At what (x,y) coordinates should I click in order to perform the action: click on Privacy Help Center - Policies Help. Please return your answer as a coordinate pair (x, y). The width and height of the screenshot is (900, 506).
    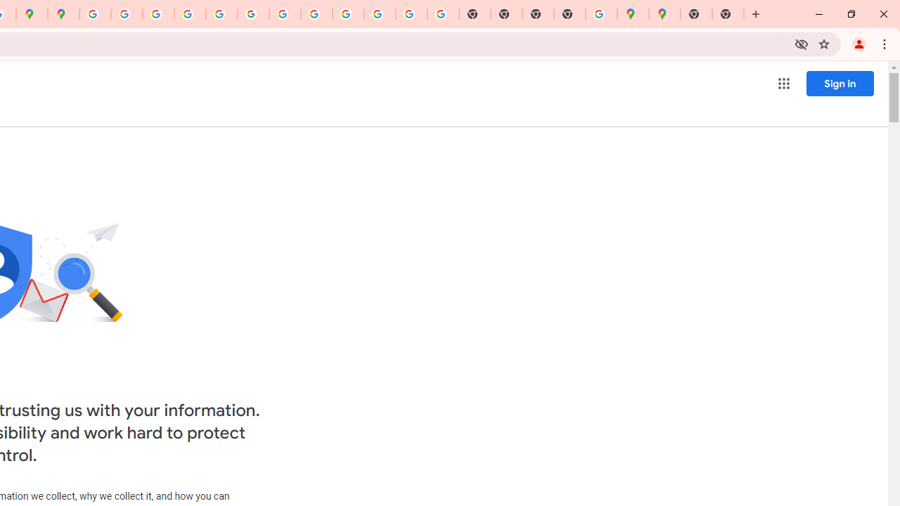
    Looking at the image, I should click on (190, 14).